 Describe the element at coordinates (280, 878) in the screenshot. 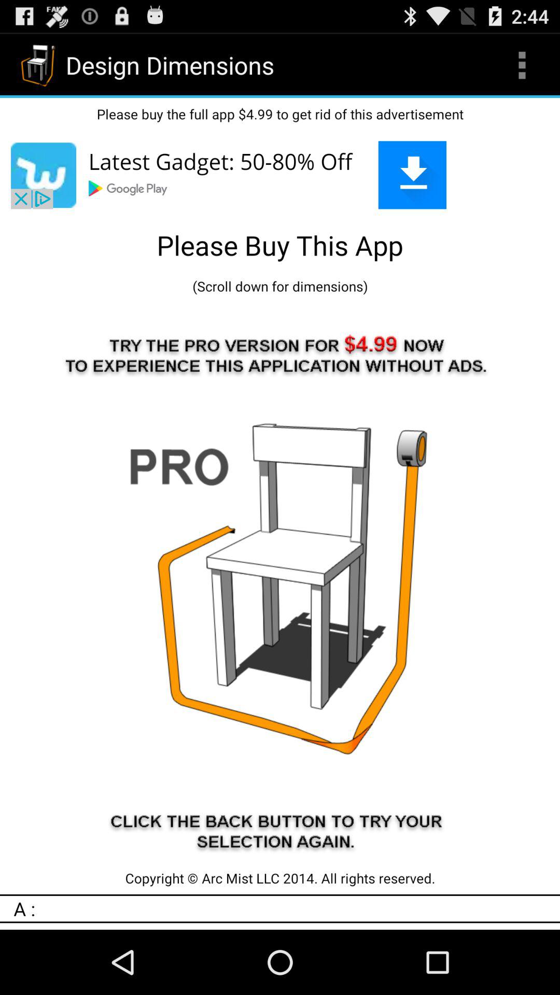

I see `turn off the copyright arc mist icon` at that location.